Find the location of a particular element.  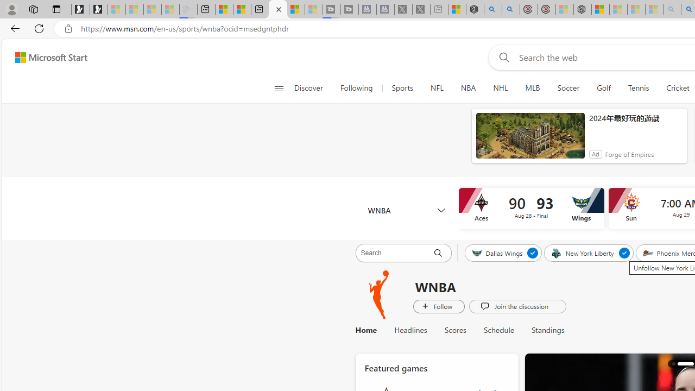

Unfollow New York Liberty is located at coordinates (624, 253).